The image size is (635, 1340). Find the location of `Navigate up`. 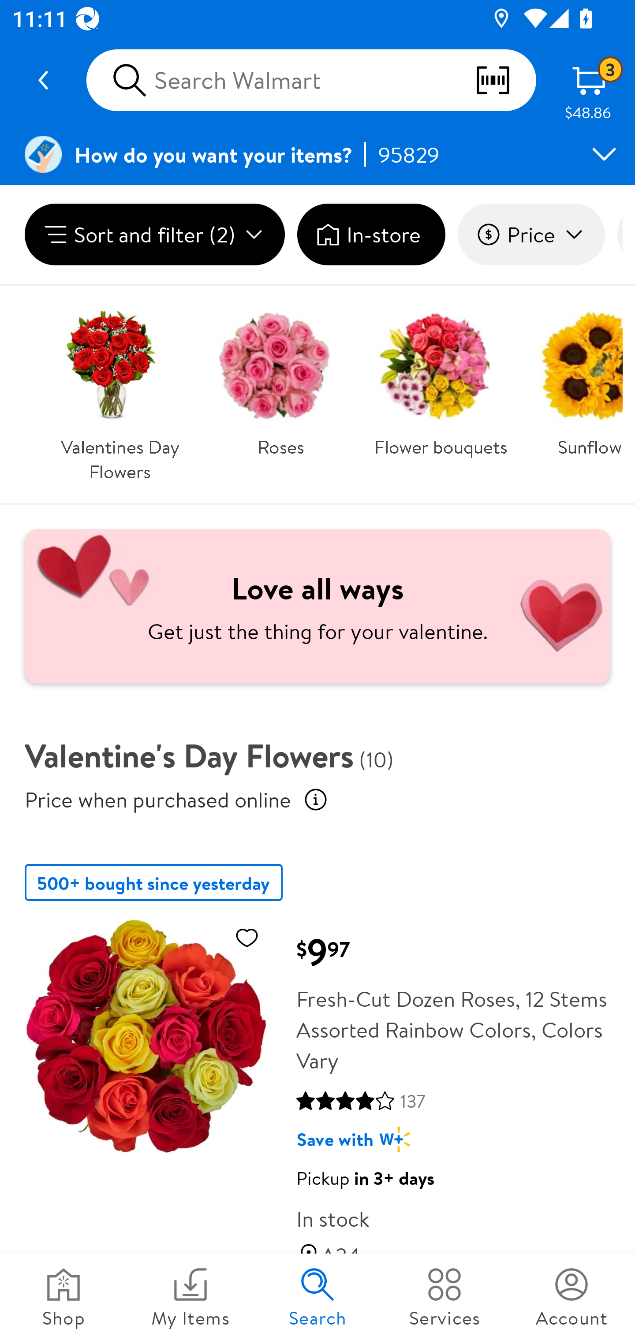

Navigate up is located at coordinates (43, 80).